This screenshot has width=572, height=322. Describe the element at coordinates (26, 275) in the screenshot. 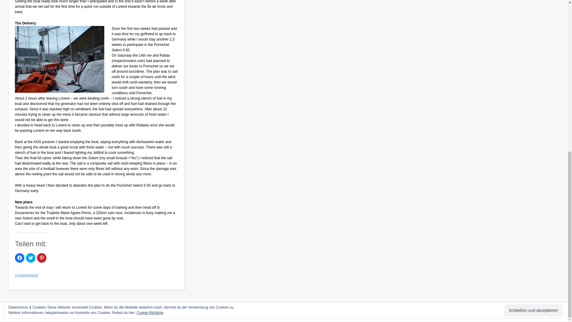

I see `Uncategorized` at that location.